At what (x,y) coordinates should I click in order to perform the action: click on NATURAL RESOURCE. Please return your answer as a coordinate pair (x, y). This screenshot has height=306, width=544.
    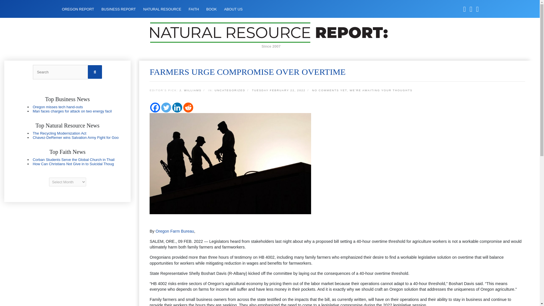
    Looking at the image, I should click on (162, 9).